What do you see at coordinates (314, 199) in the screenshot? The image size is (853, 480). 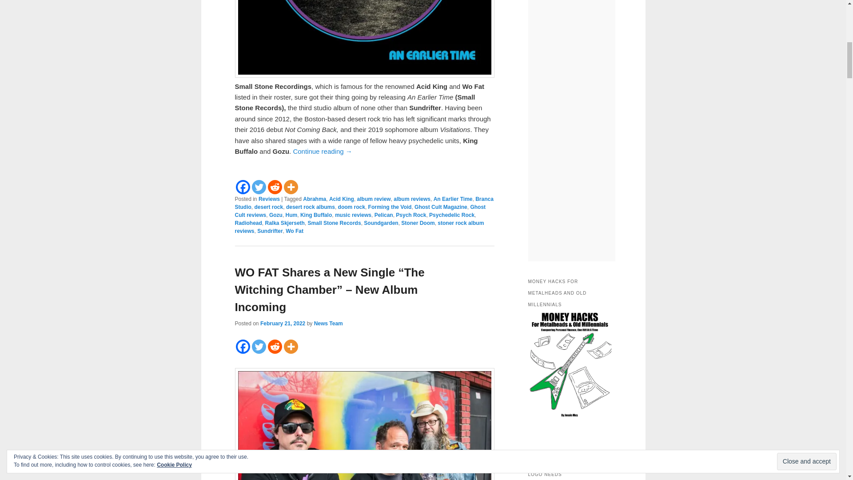 I see `Abrahma` at bounding box center [314, 199].